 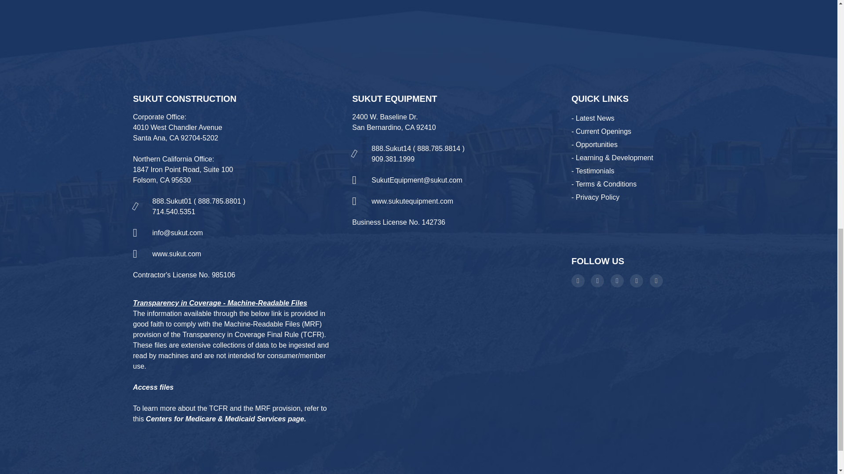 I want to click on Access files, so click(x=153, y=387).